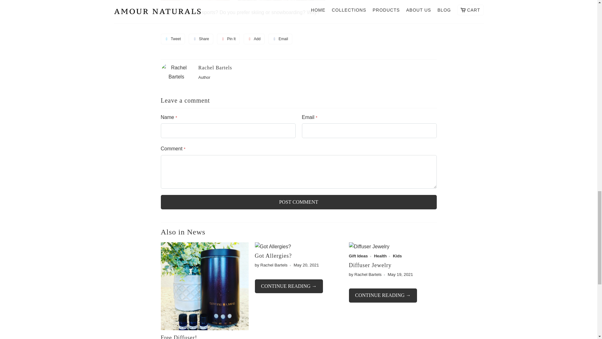 This screenshot has height=339, width=602. What do you see at coordinates (358, 256) in the screenshot?
I see `Gift Ideas` at bounding box center [358, 256].